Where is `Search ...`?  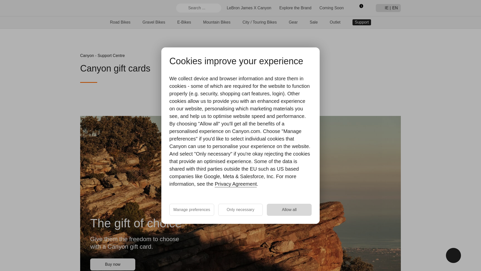
Search ... is located at coordinates (198, 8).